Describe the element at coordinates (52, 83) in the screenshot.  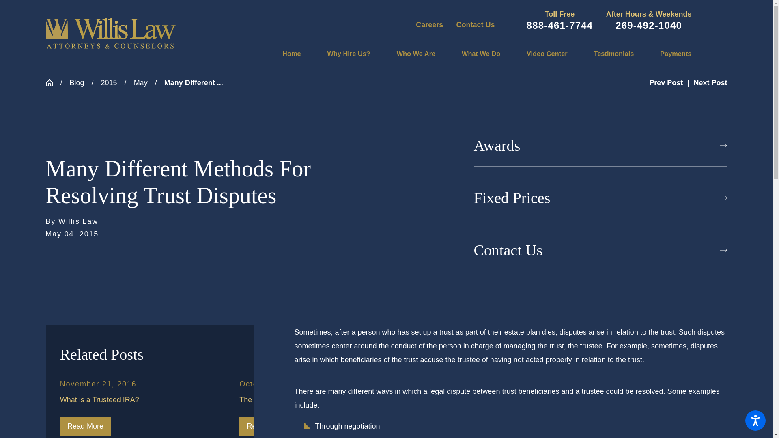
I see `Go Home` at that location.